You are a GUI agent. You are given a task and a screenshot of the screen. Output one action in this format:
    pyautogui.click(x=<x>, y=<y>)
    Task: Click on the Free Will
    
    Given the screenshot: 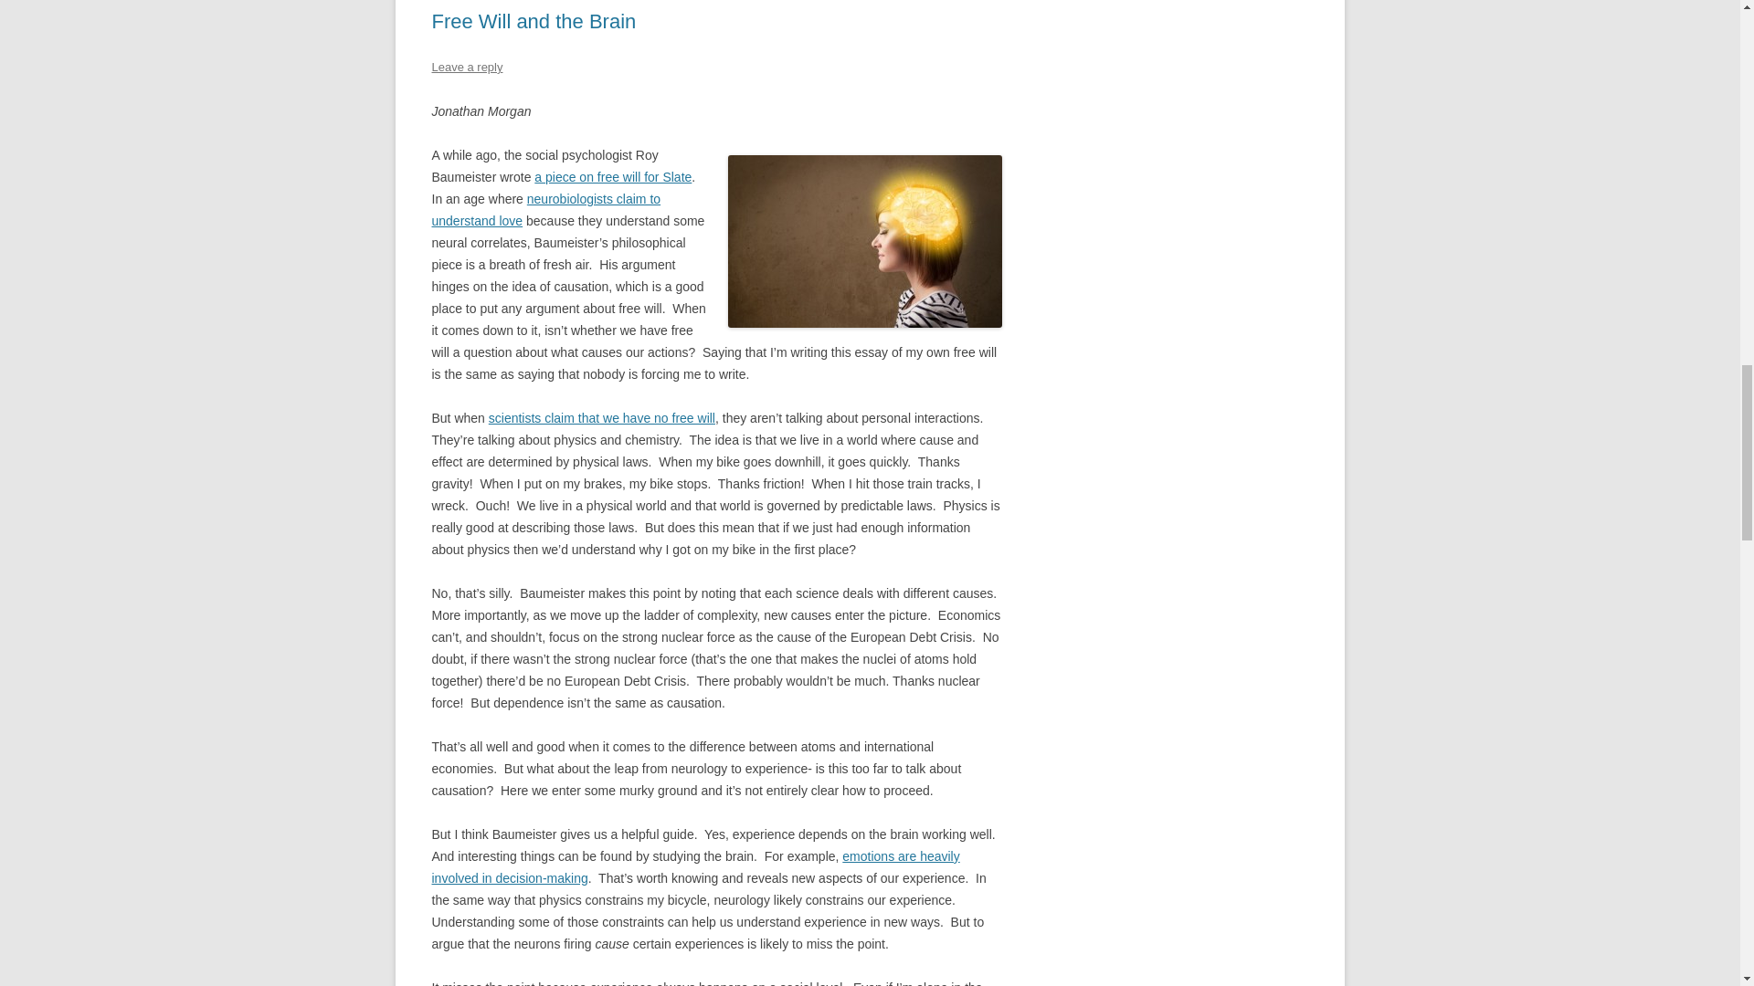 What is the action you would take?
    pyautogui.click(x=612, y=176)
    